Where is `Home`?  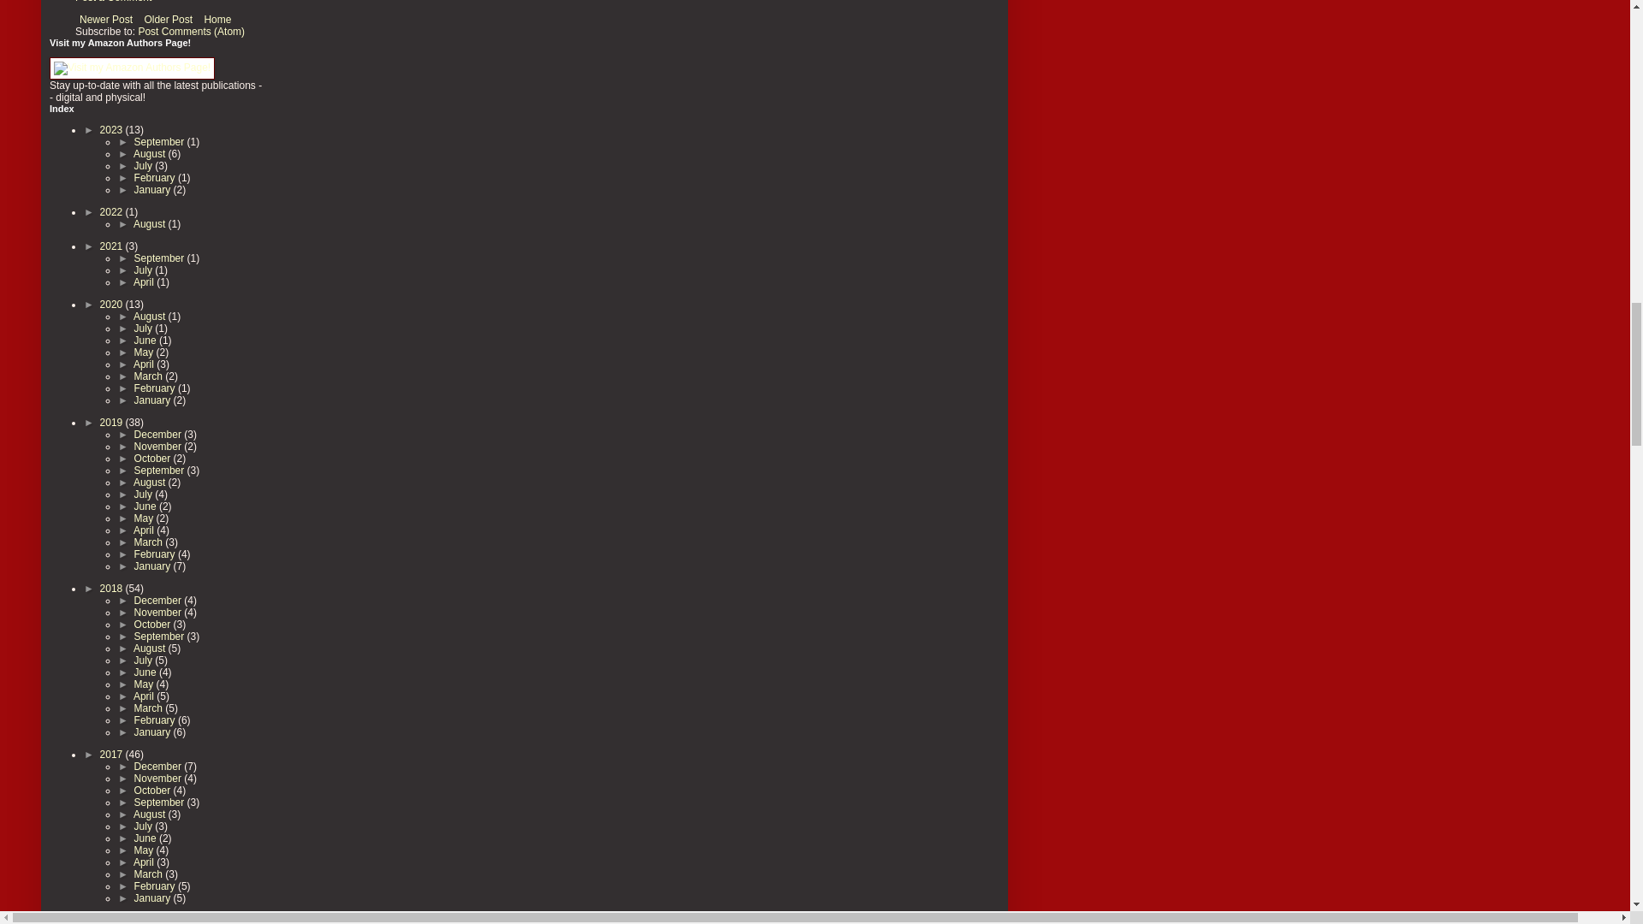 Home is located at coordinates (216, 19).